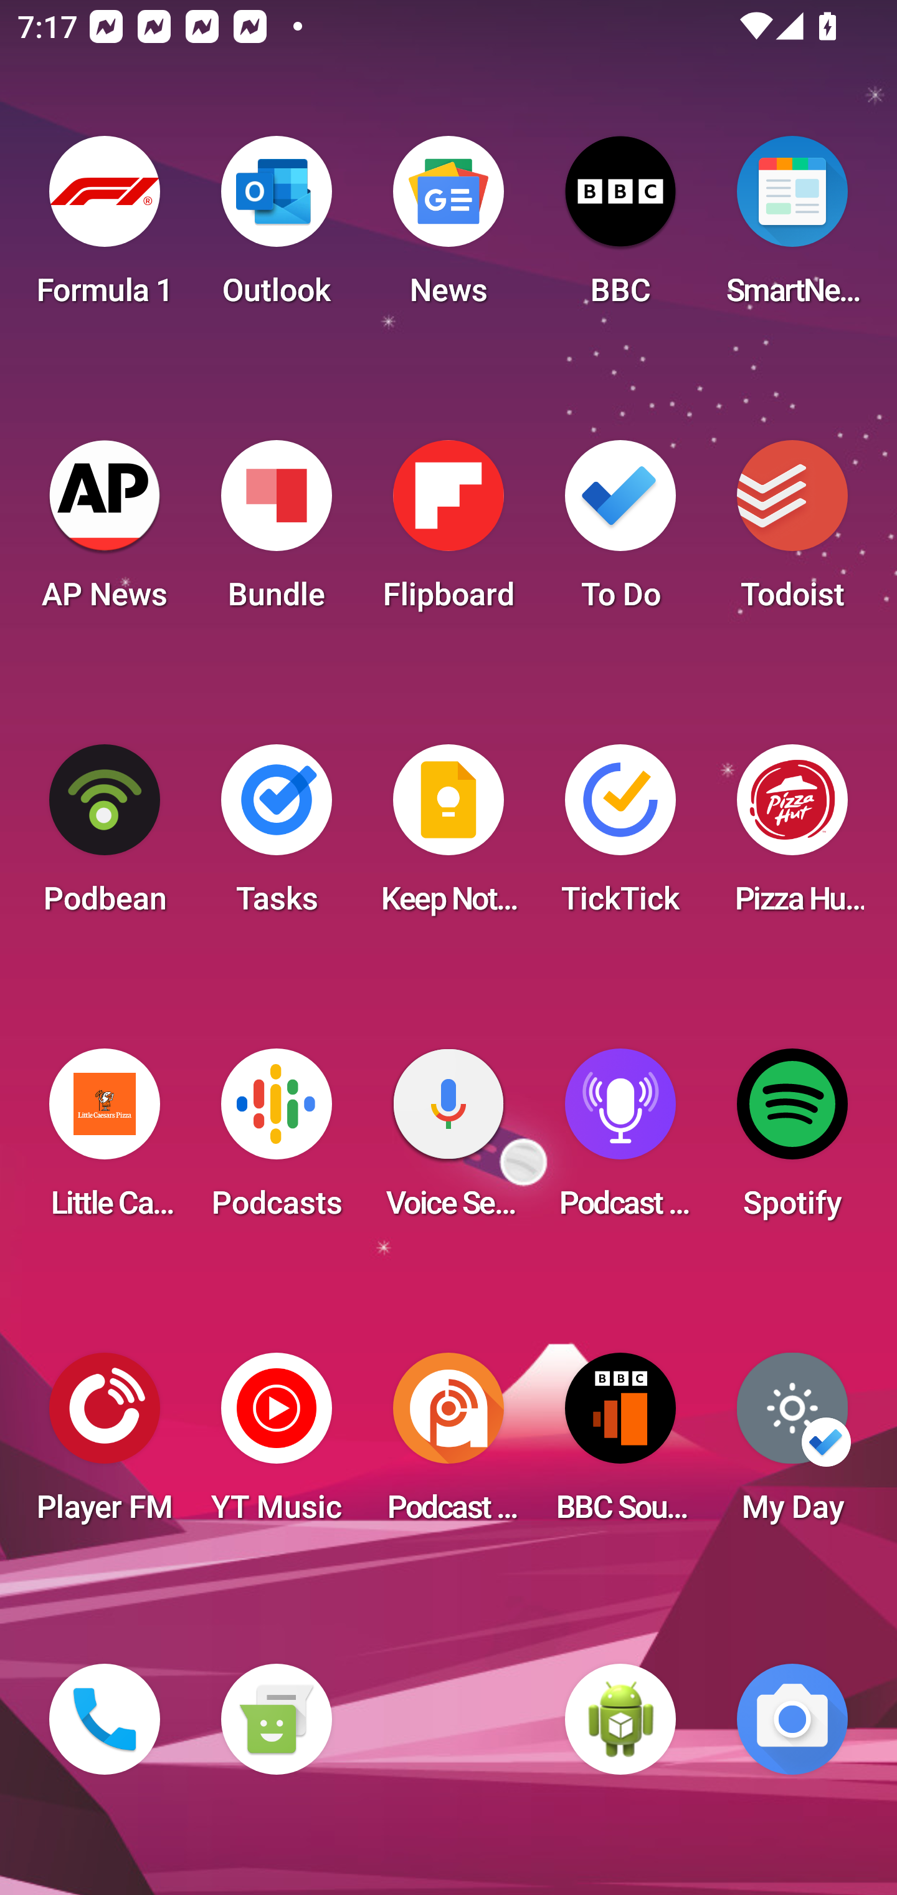 This screenshot has height=1895, width=897. Describe the element at coordinates (276, 1141) in the screenshot. I see `Podcasts` at that location.